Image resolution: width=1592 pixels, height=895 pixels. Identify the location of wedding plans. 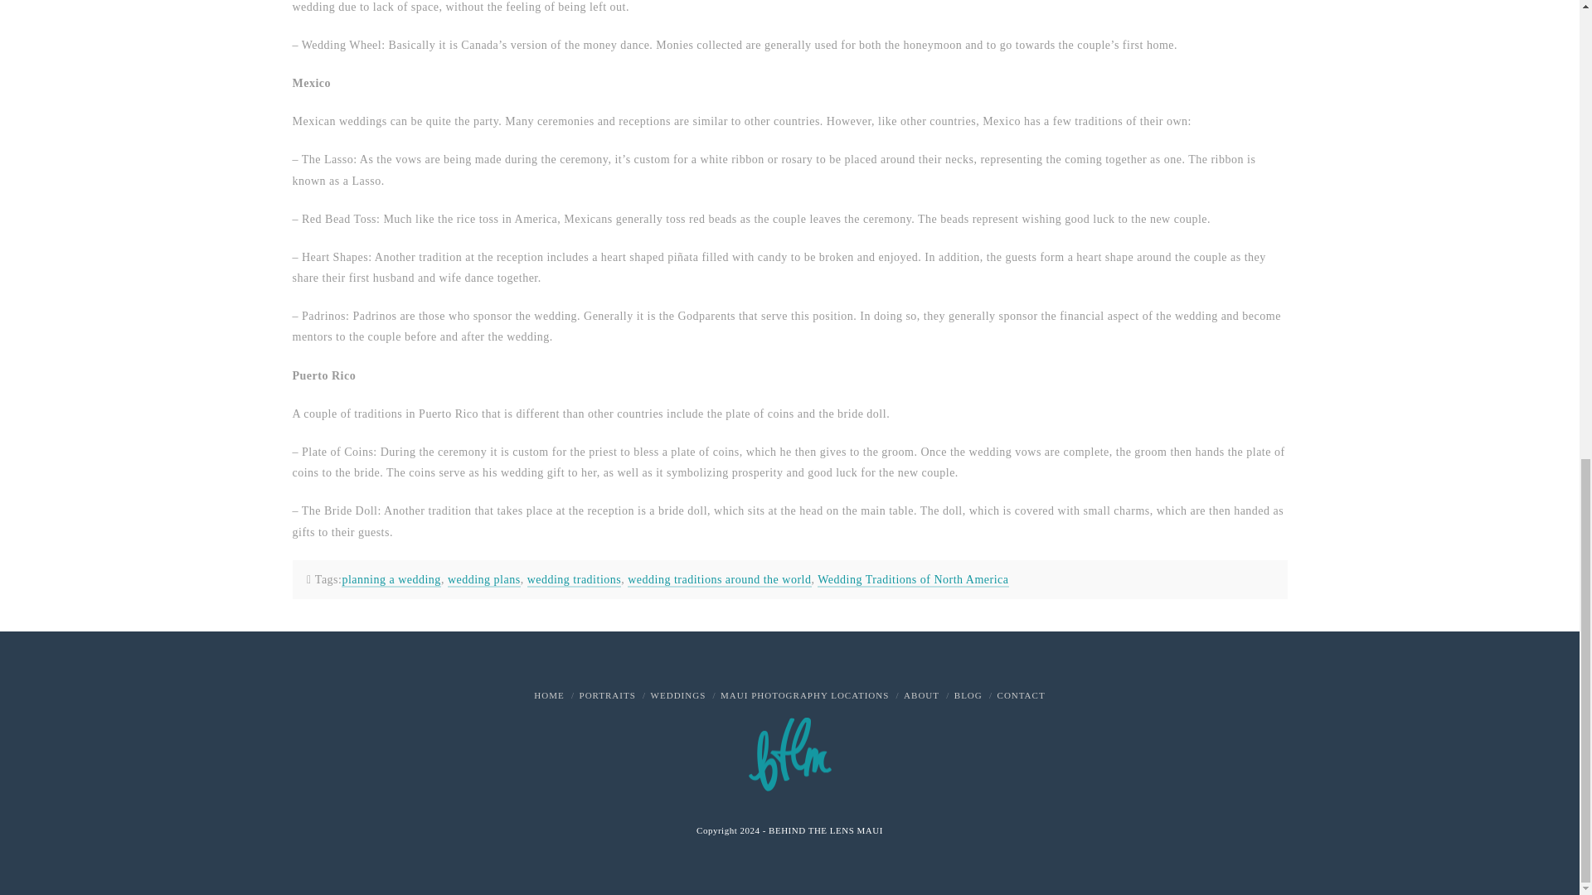
(483, 580).